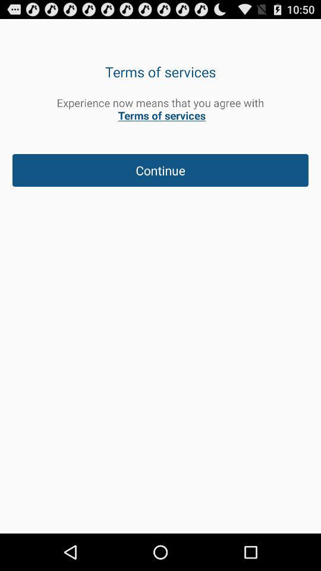 The width and height of the screenshot is (321, 571). What do you see at coordinates (160, 109) in the screenshot?
I see `turn off the experience now means app` at bounding box center [160, 109].